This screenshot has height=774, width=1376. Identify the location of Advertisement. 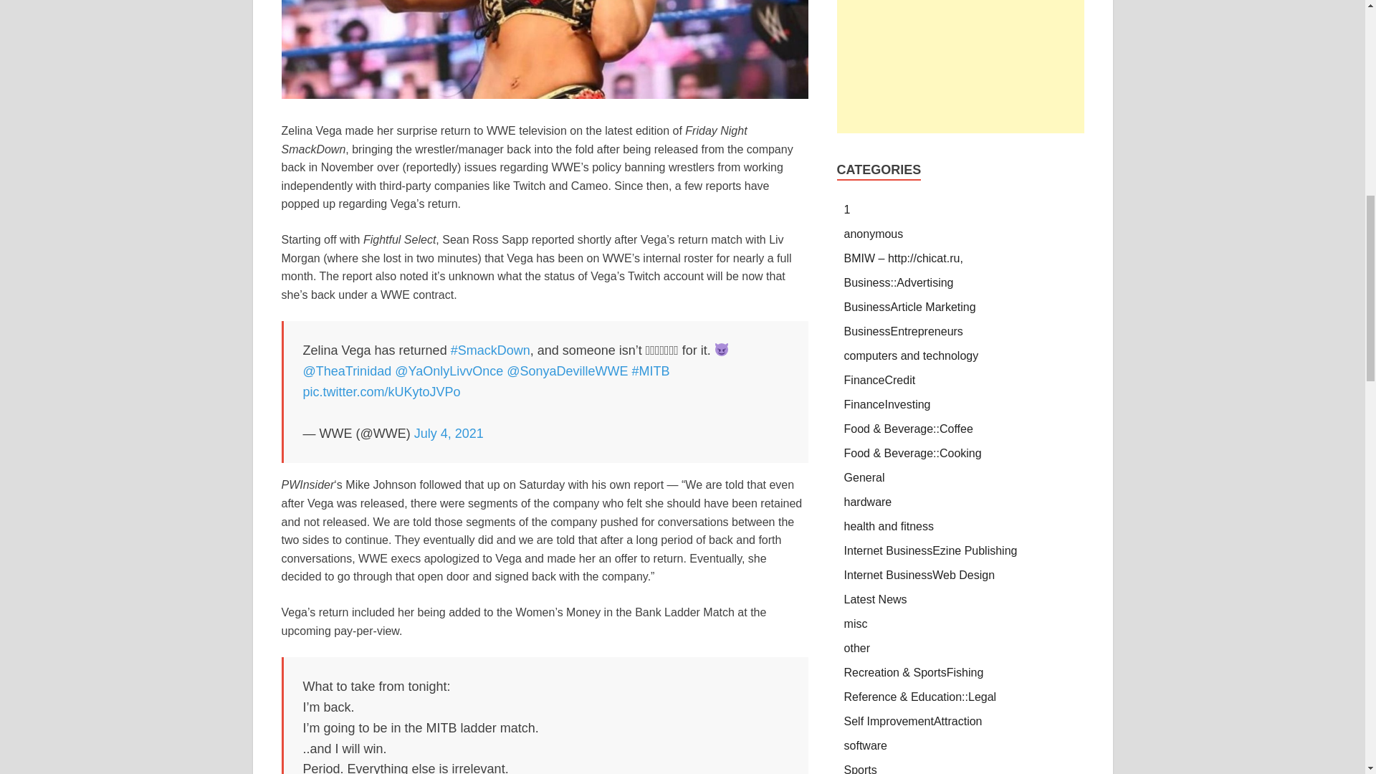
(960, 66).